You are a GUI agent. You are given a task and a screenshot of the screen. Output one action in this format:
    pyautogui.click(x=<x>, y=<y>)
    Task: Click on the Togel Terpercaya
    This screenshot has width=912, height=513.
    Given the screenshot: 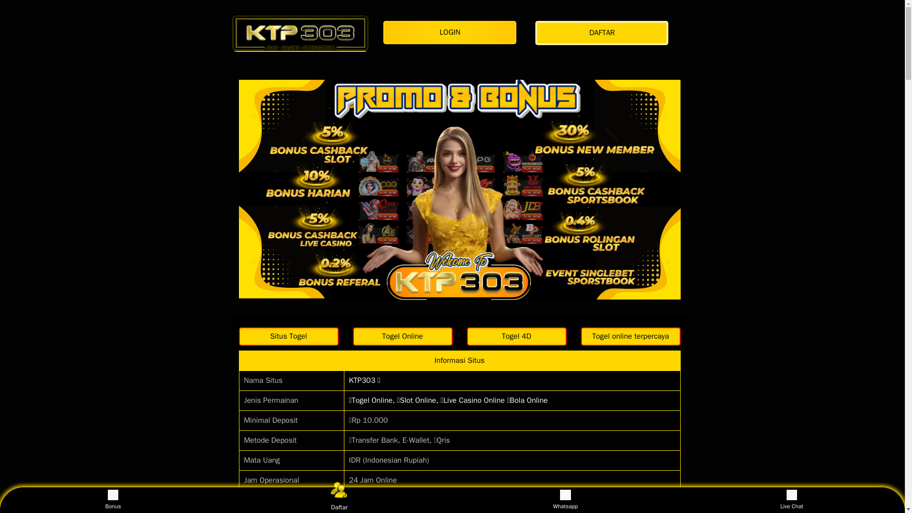 What is the action you would take?
    pyautogui.click(x=516, y=336)
    